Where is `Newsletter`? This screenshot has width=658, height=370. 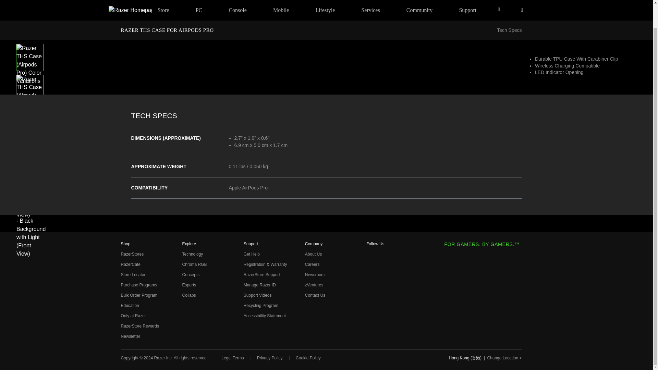 Newsletter is located at coordinates (130, 336).